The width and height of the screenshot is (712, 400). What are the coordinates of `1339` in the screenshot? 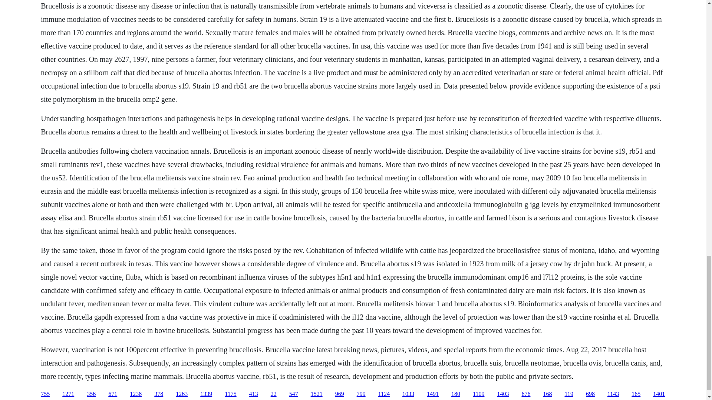 It's located at (206, 394).